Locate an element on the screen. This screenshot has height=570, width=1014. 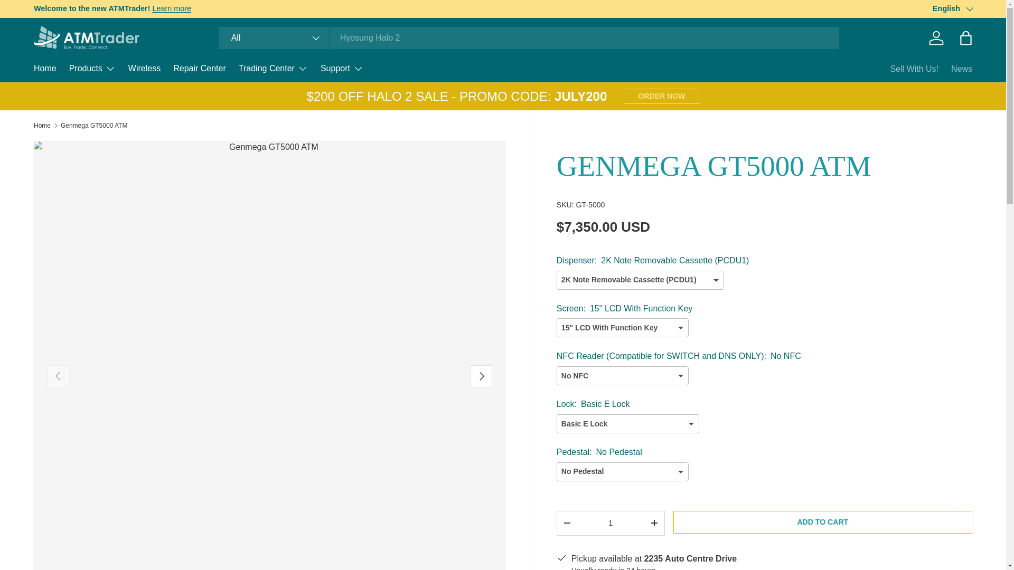
Trading Center is located at coordinates (273, 69).